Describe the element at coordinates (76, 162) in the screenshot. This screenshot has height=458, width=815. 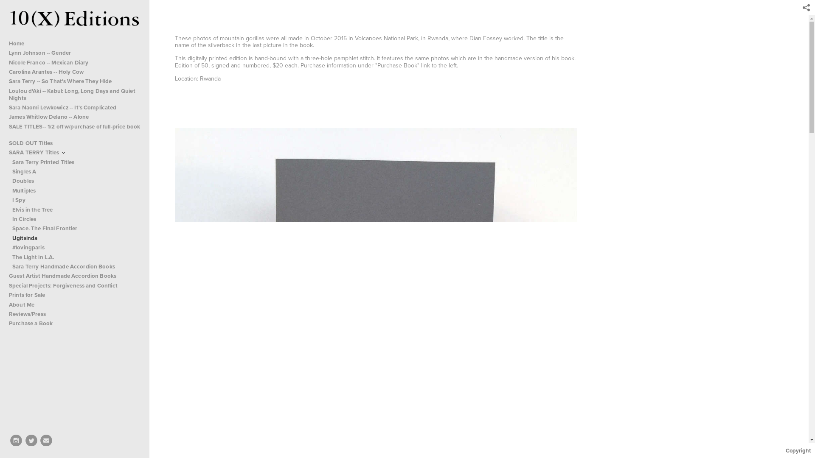
I see `Sara Terry Printed Titles` at that location.